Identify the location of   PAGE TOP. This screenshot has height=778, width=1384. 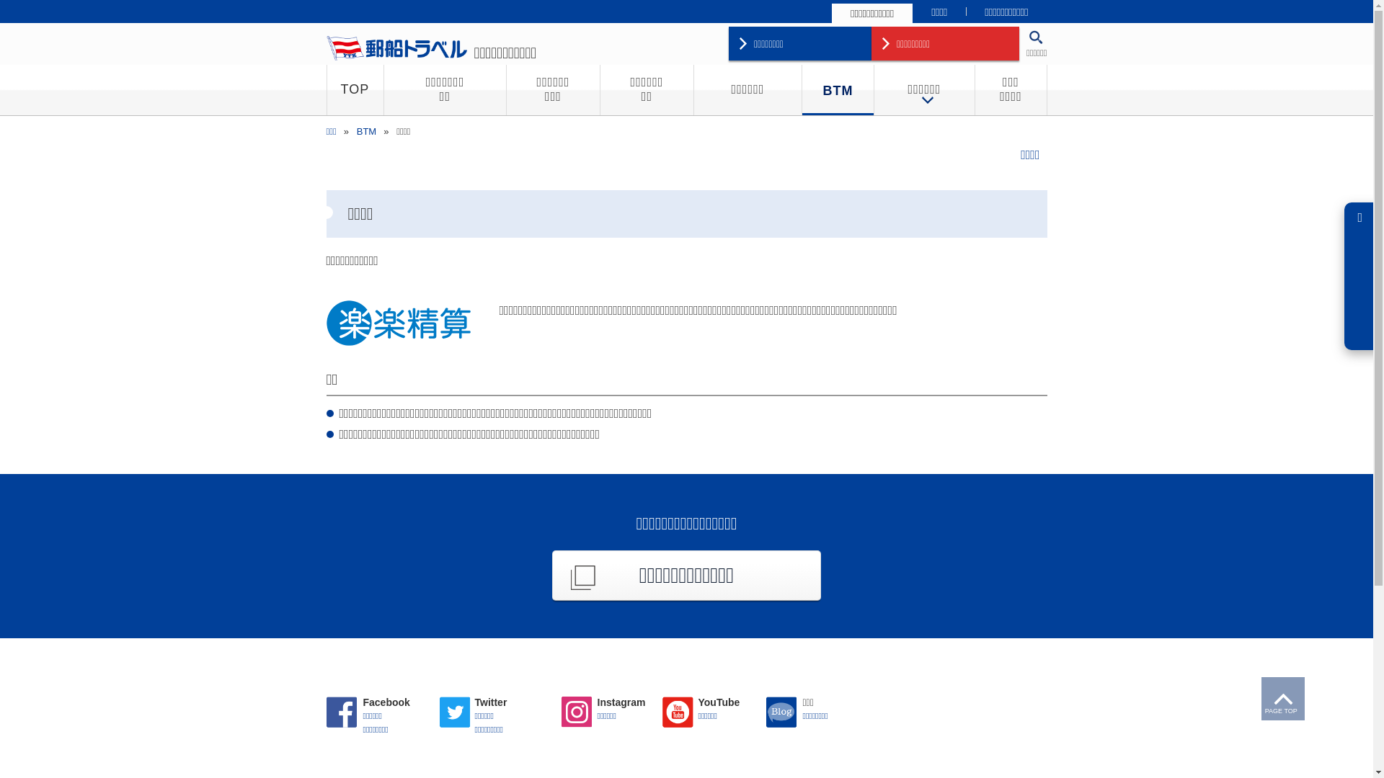
(1283, 699).